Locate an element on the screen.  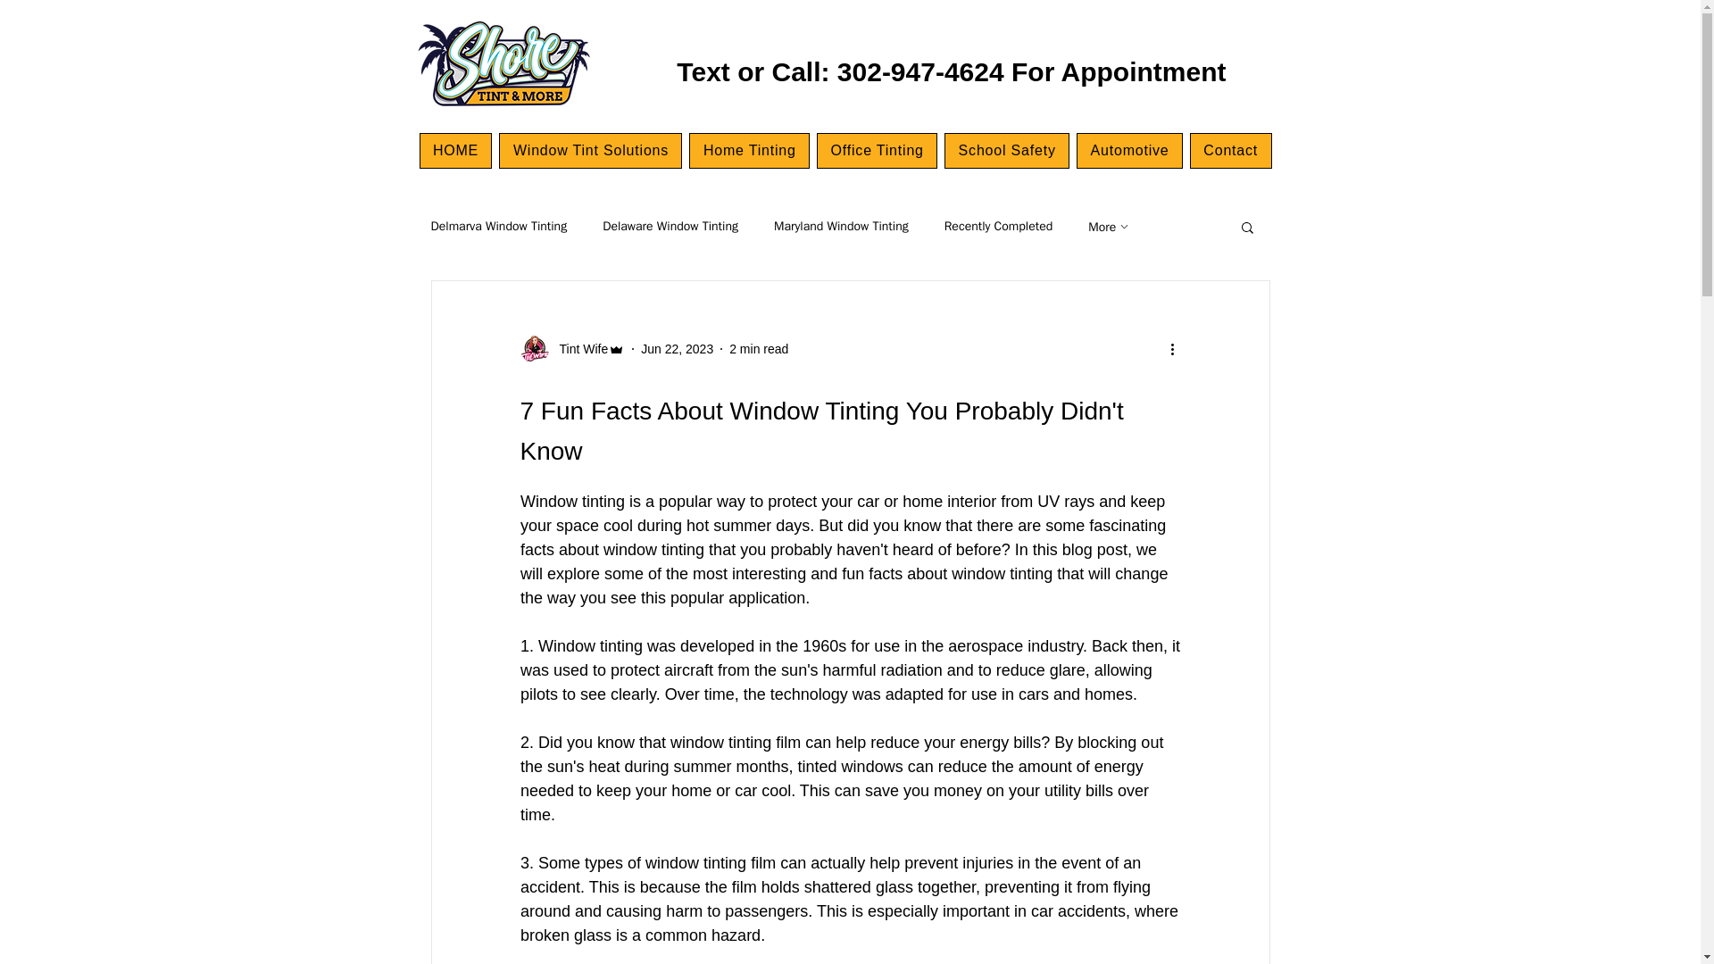
2 min read is located at coordinates (759, 348).